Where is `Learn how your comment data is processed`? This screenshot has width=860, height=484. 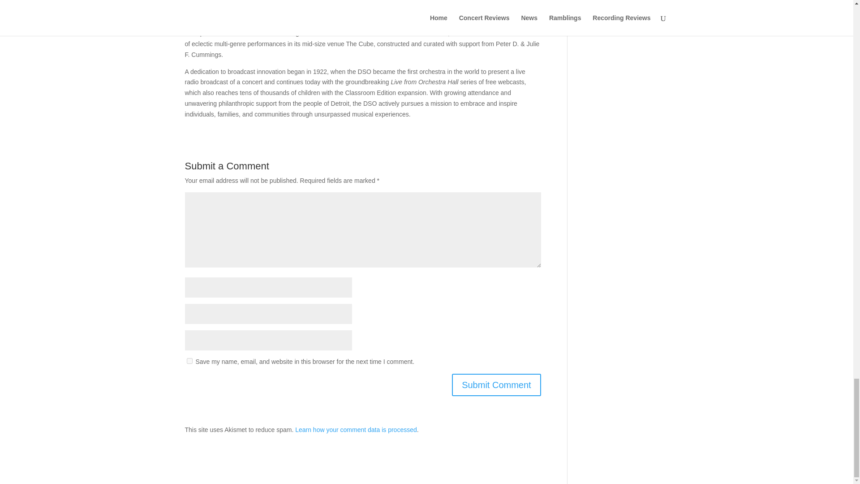
Learn how your comment data is processed is located at coordinates (356, 429).